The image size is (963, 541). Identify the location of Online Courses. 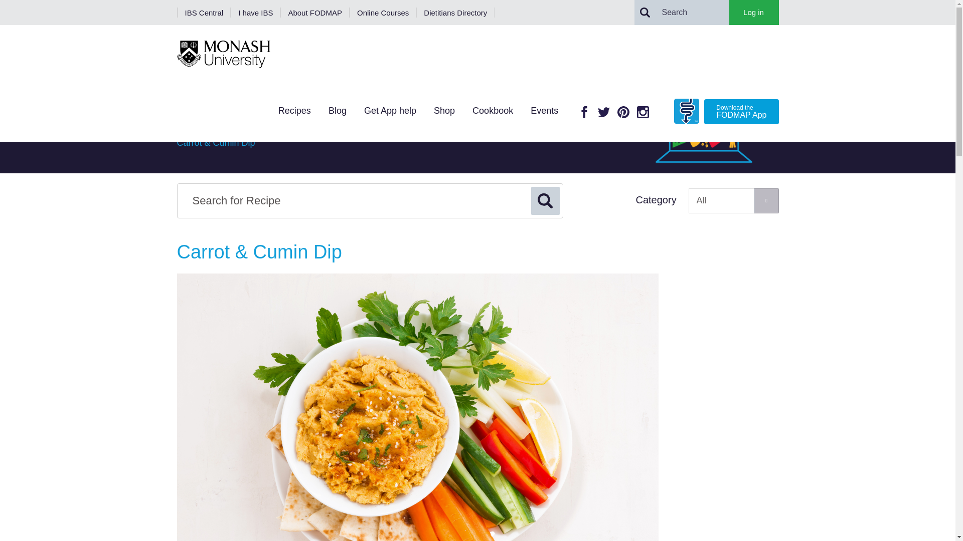
(382, 12).